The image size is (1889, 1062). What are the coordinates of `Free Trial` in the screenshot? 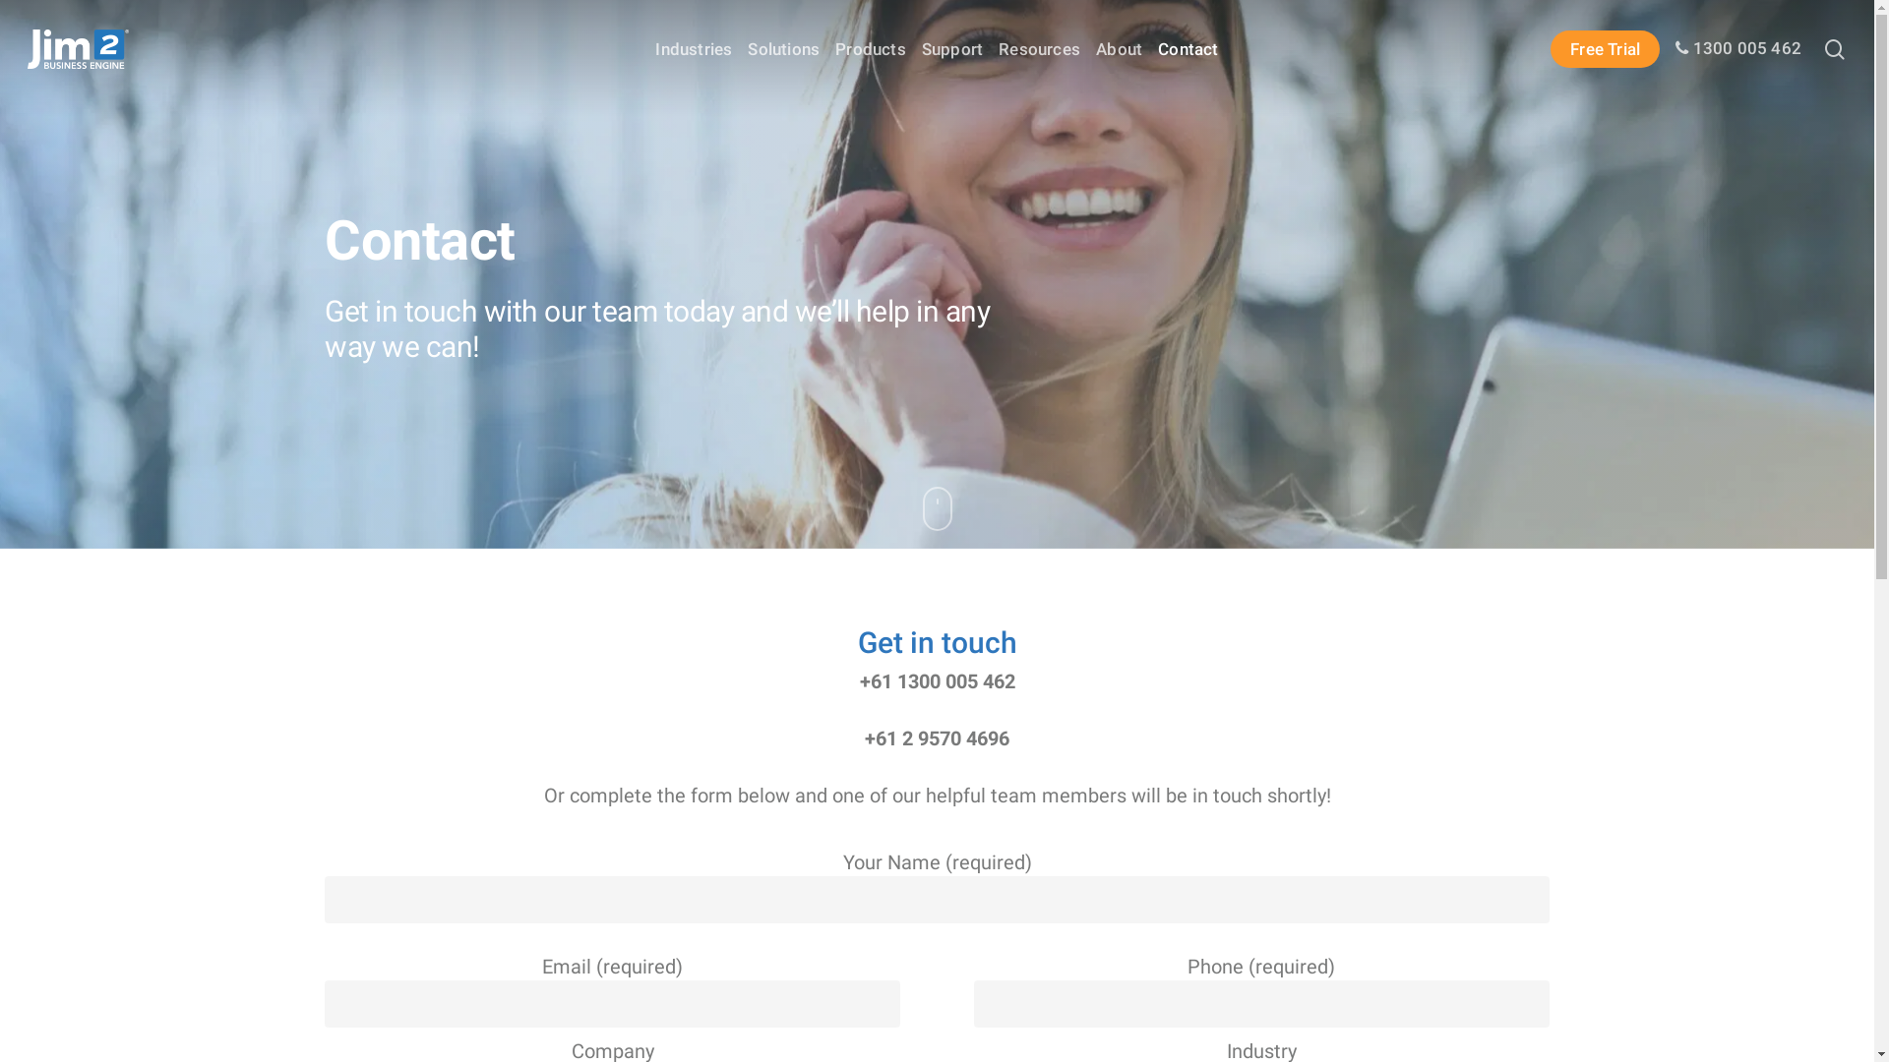 It's located at (1606, 49).